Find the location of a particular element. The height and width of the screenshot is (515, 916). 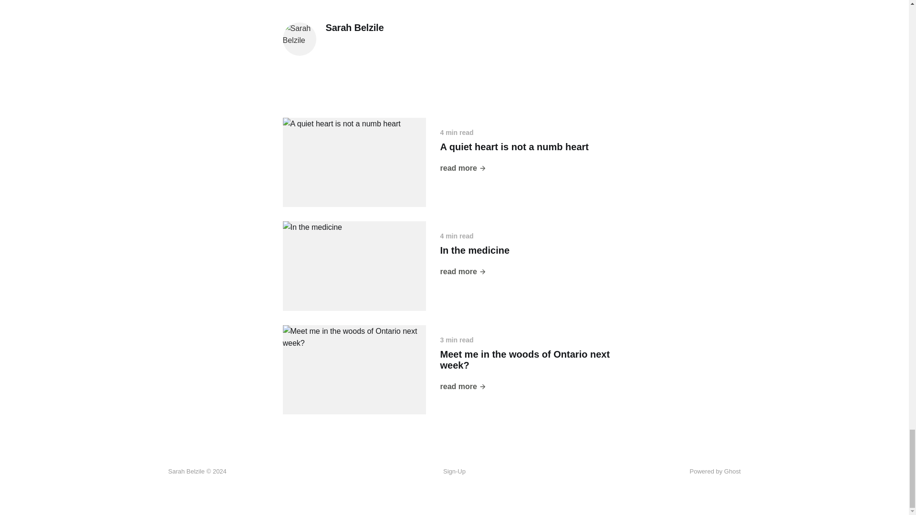

Sarah Belzile is located at coordinates (354, 28).